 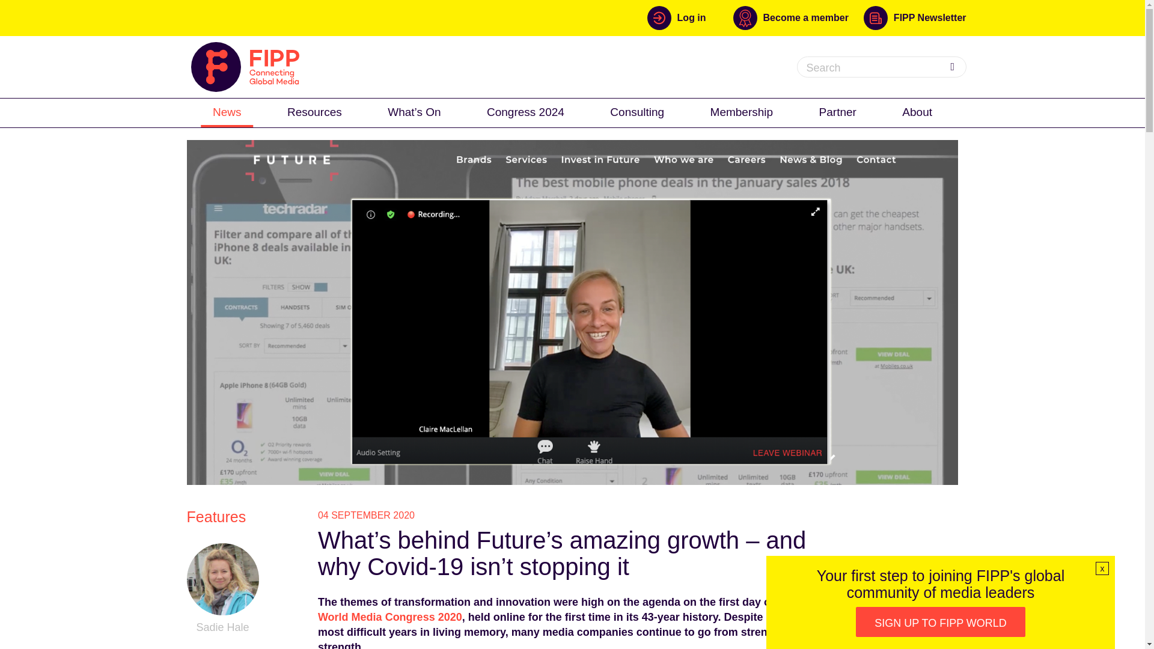 What do you see at coordinates (798, 17) in the screenshot?
I see `Become a member` at bounding box center [798, 17].